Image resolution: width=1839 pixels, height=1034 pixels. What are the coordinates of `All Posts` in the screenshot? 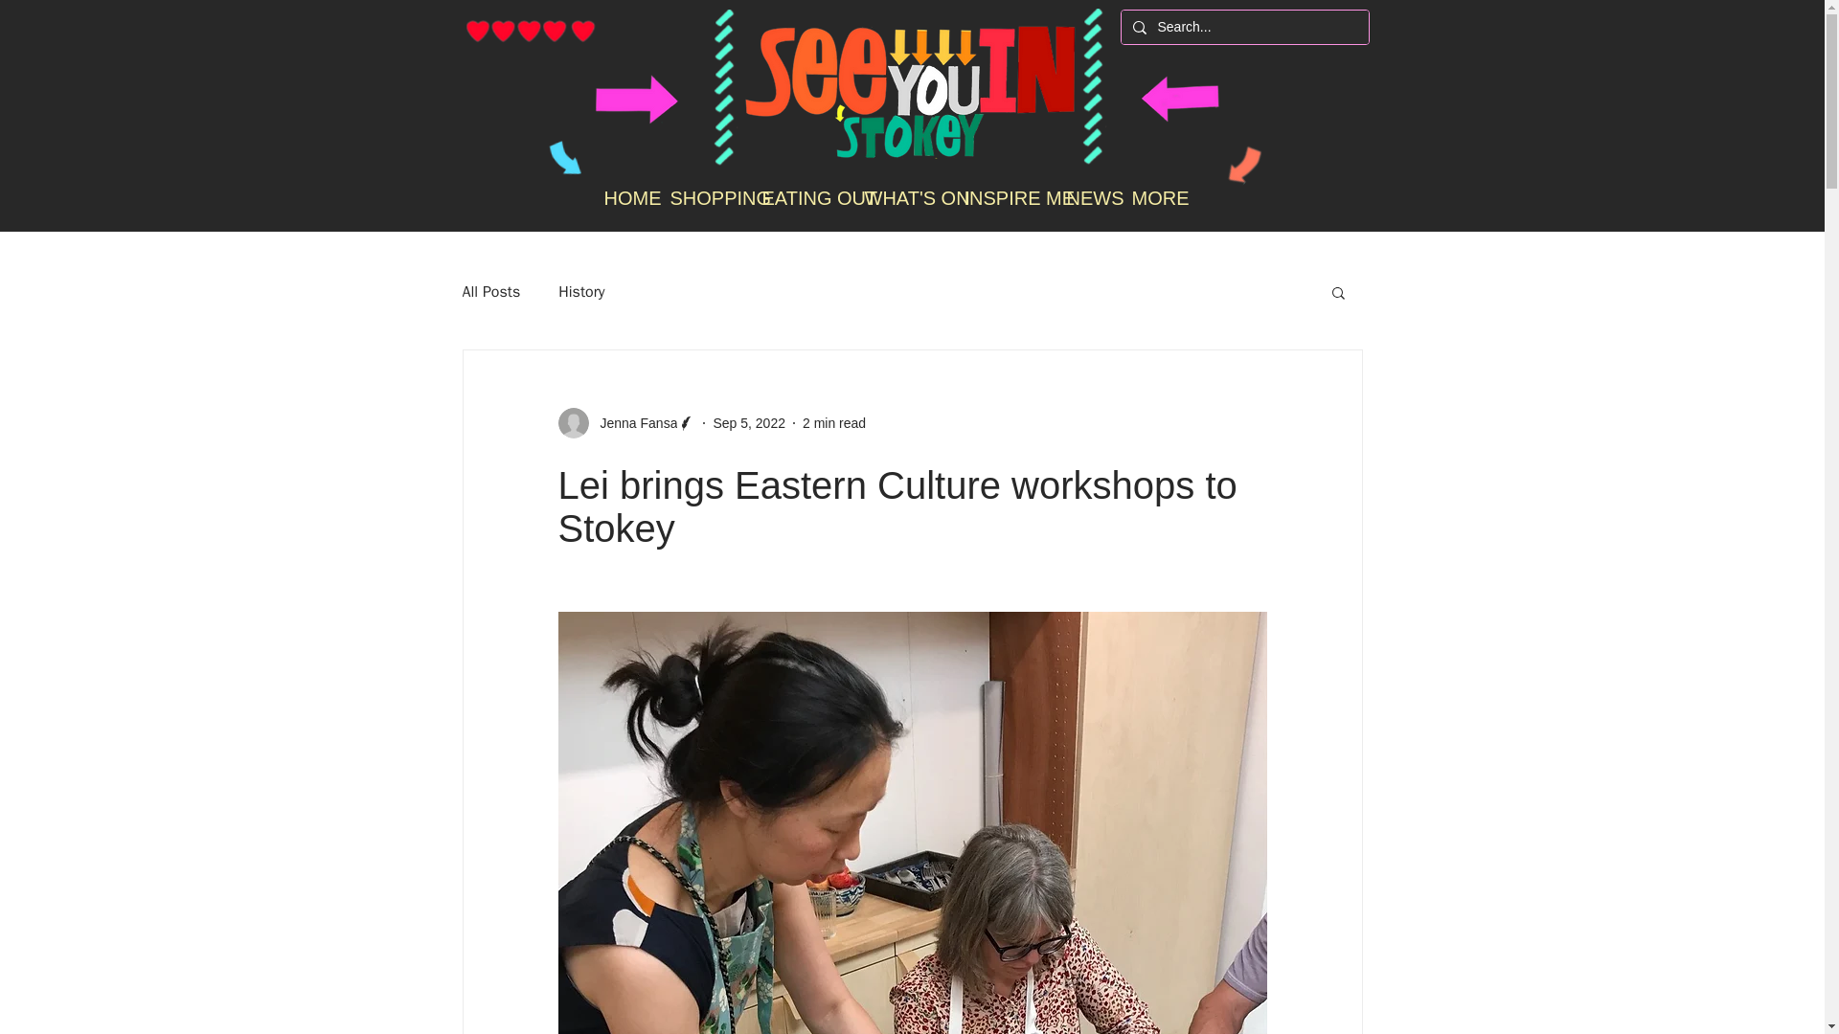 It's located at (490, 291).